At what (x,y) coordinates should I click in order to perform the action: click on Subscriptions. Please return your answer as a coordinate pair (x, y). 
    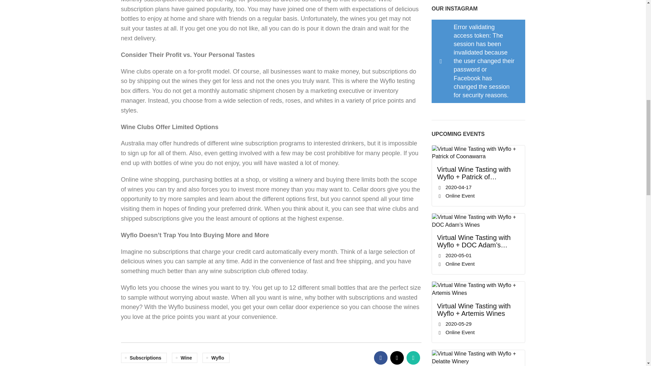
    Looking at the image, I should click on (143, 358).